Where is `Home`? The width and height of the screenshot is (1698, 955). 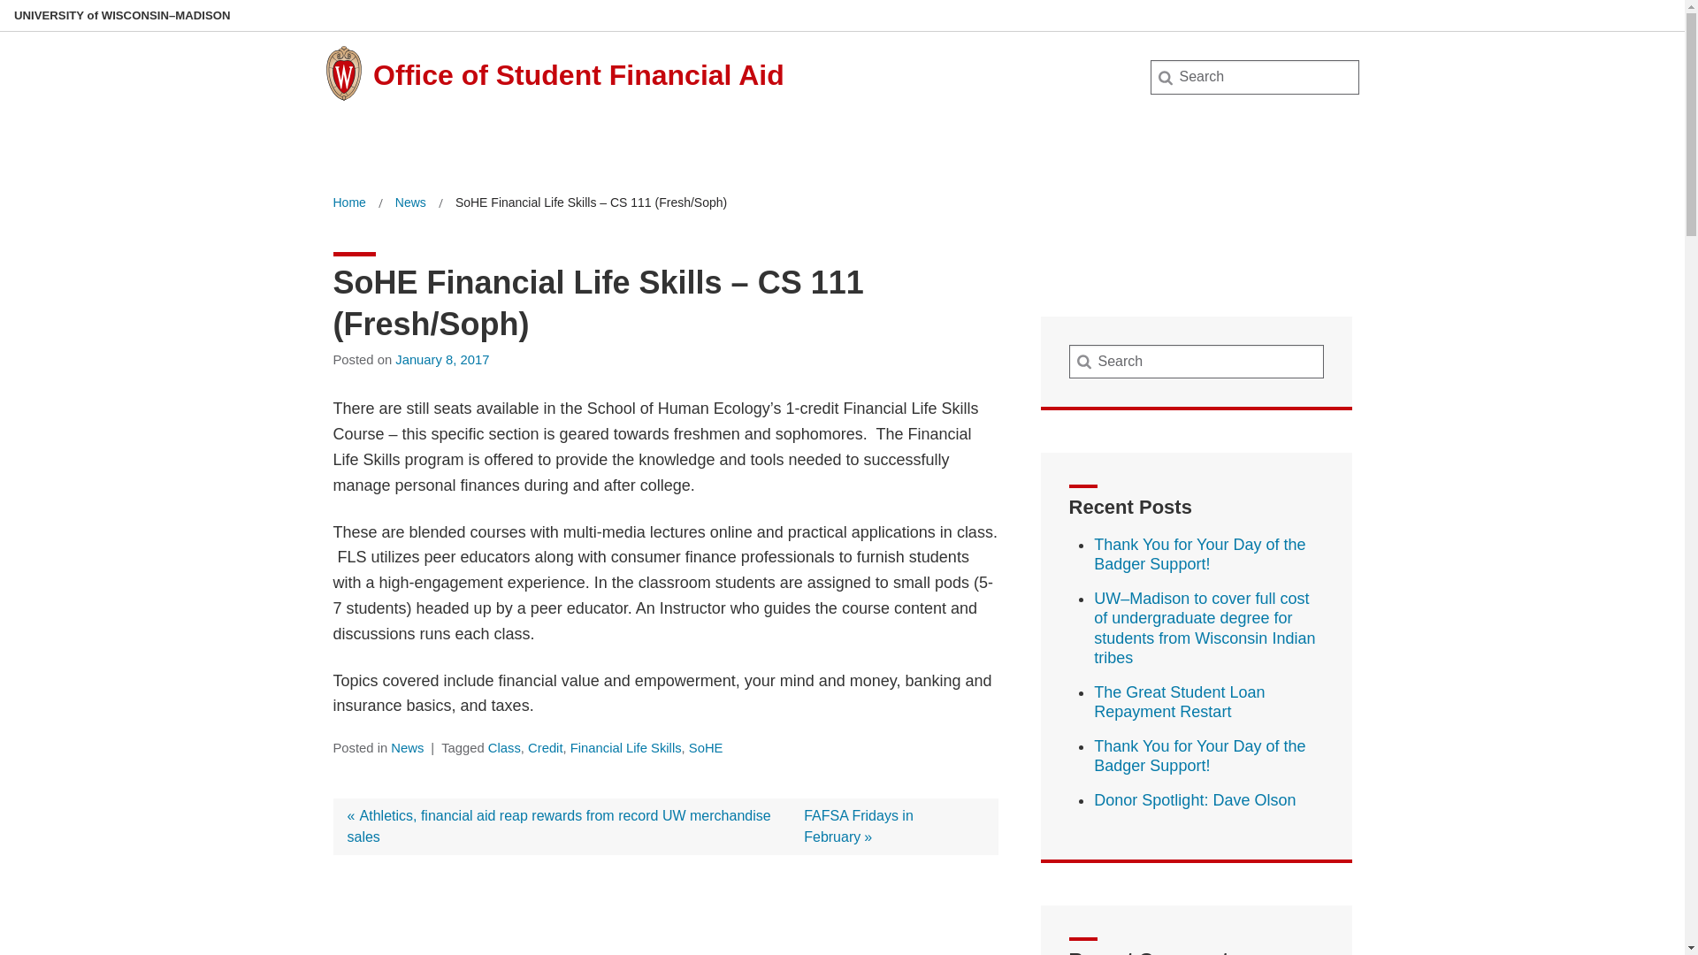
Home is located at coordinates (410, 202).